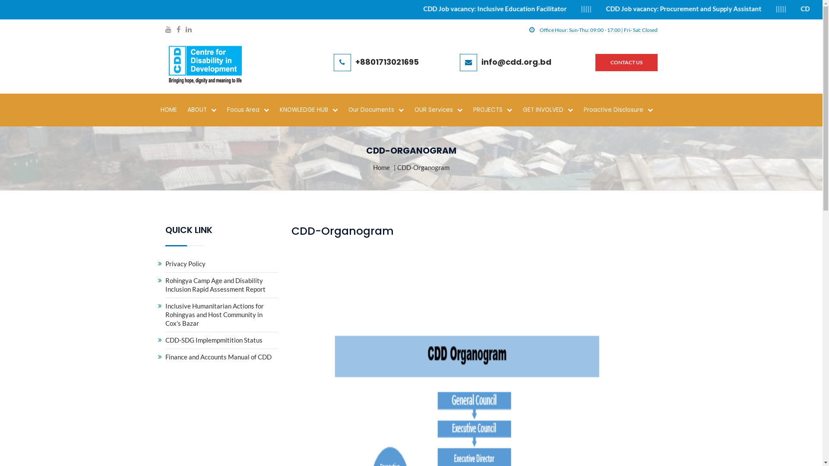 This screenshot has height=466, width=829. Describe the element at coordinates (222, 357) in the screenshot. I see `Finance and Accounts Manual of CDD` at that location.